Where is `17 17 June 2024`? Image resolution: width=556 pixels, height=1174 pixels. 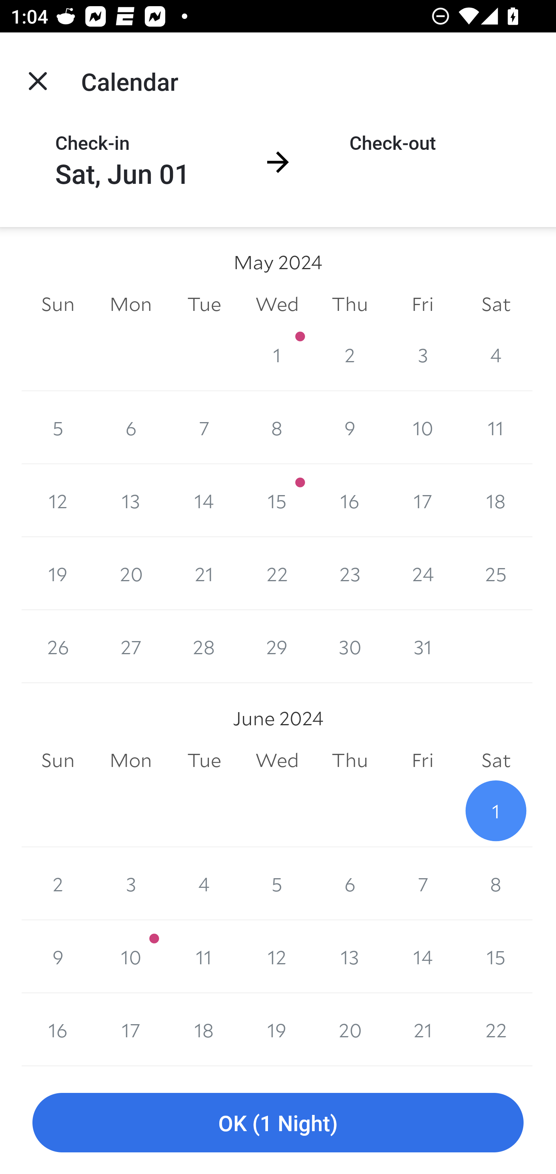
17 17 June 2024 is located at coordinates (131, 1030).